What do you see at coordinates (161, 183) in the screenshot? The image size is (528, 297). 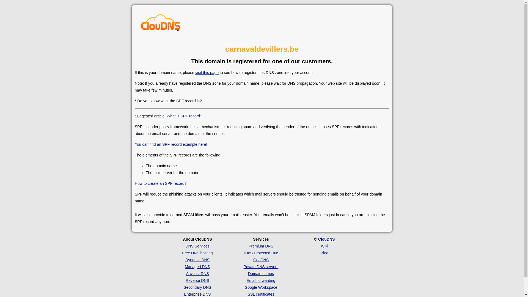 I see `How to create an SPF record?` at bounding box center [161, 183].